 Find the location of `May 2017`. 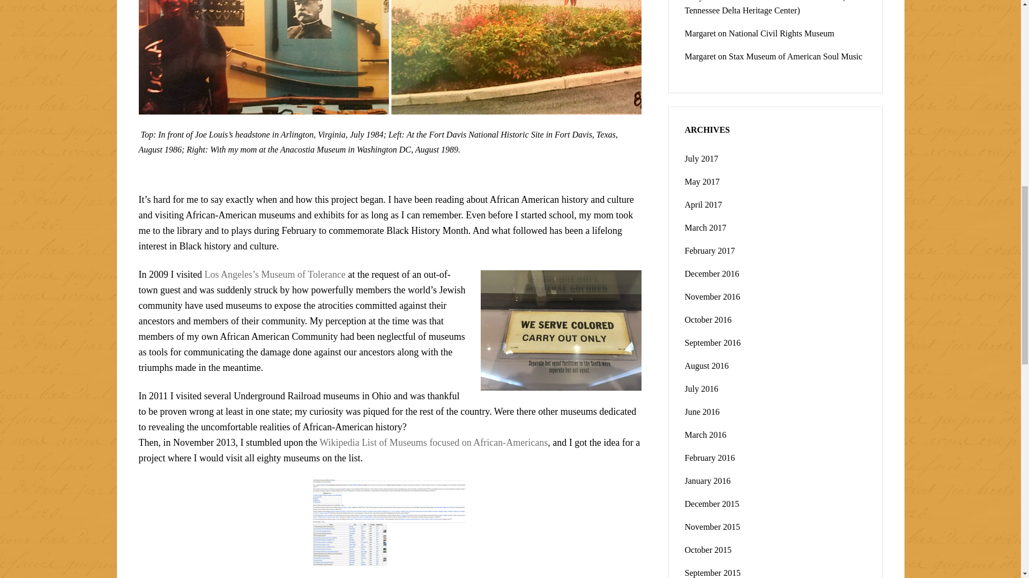

May 2017 is located at coordinates (702, 181).